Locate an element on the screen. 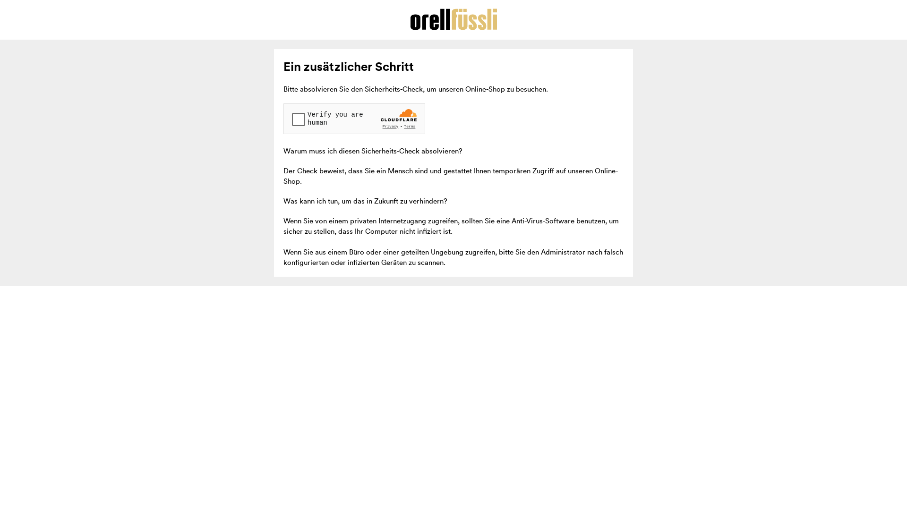 The width and height of the screenshot is (907, 510). Widget containing a Cloudflare security challenge is located at coordinates (354, 119).